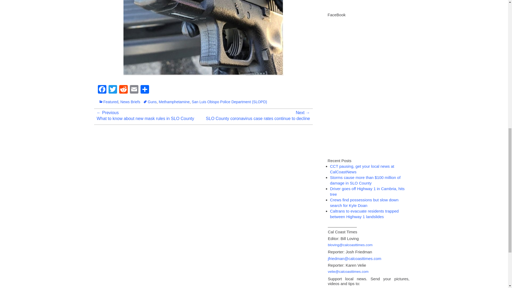 This screenshot has height=288, width=512. I want to click on Crews find possessions but slow down search for Kyle Doan, so click(364, 202).